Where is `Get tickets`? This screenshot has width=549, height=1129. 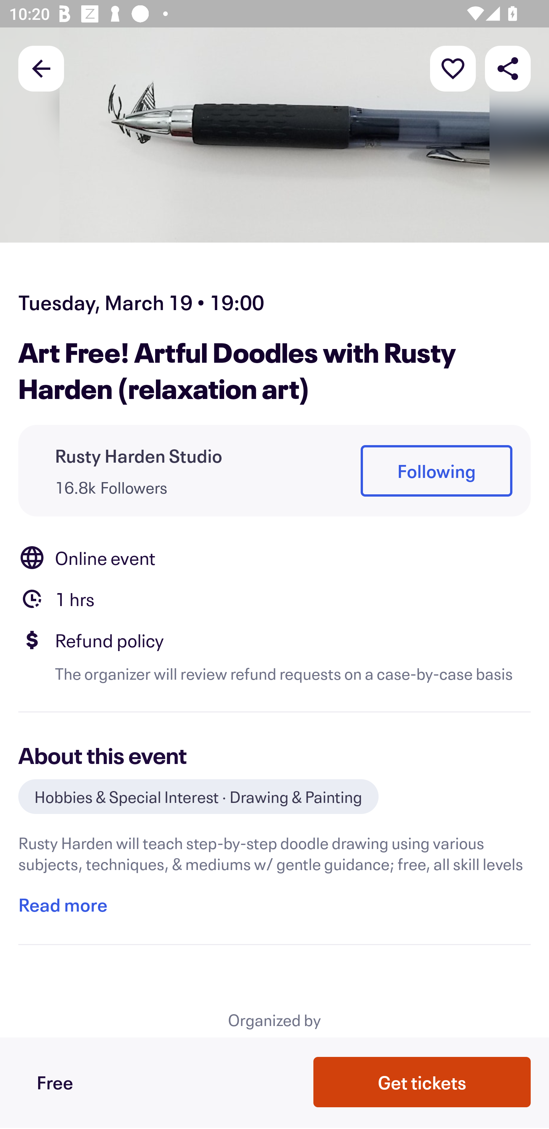
Get tickets is located at coordinates (422, 1081).